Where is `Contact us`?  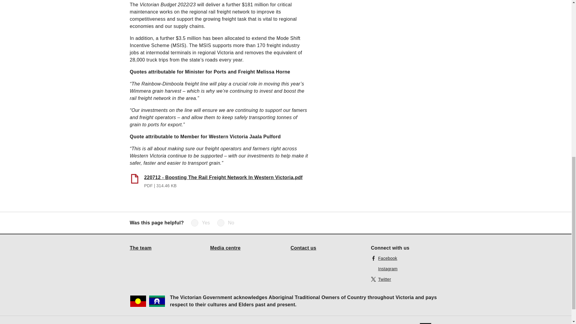 Contact us is located at coordinates (303, 247).